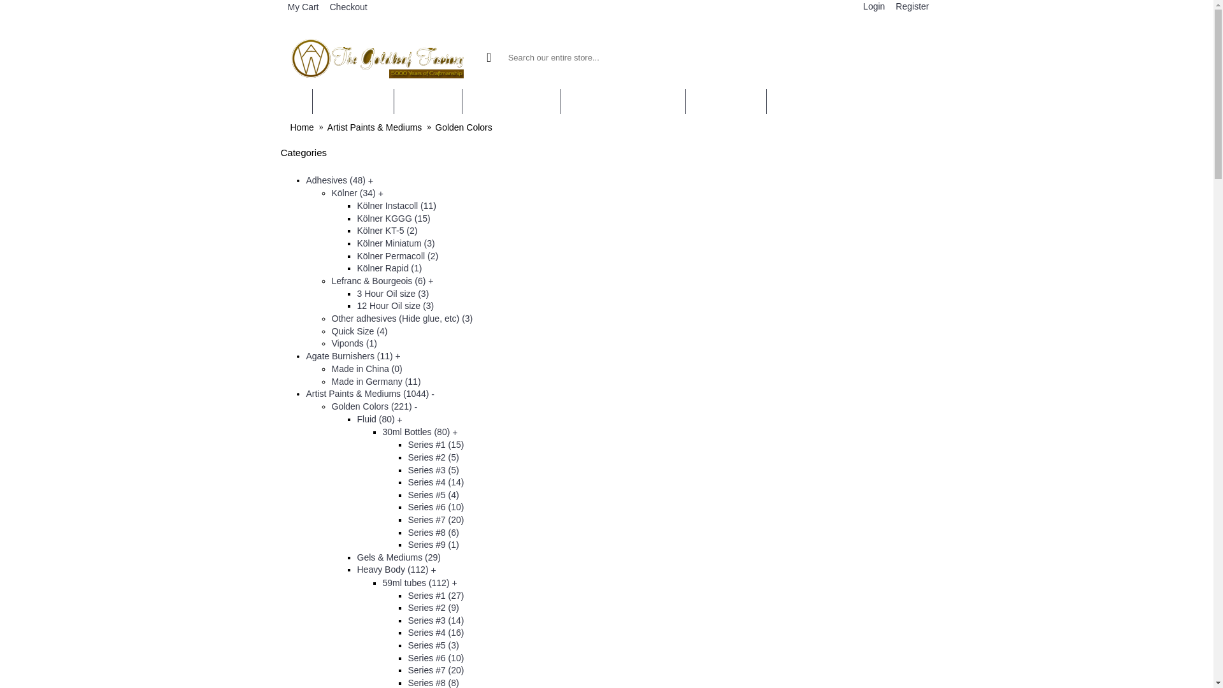  What do you see at coordinates (382, 281) in the screenshot?
I see `Lefranc & Bourgeois (6) +` at bounding box center [382, 281].